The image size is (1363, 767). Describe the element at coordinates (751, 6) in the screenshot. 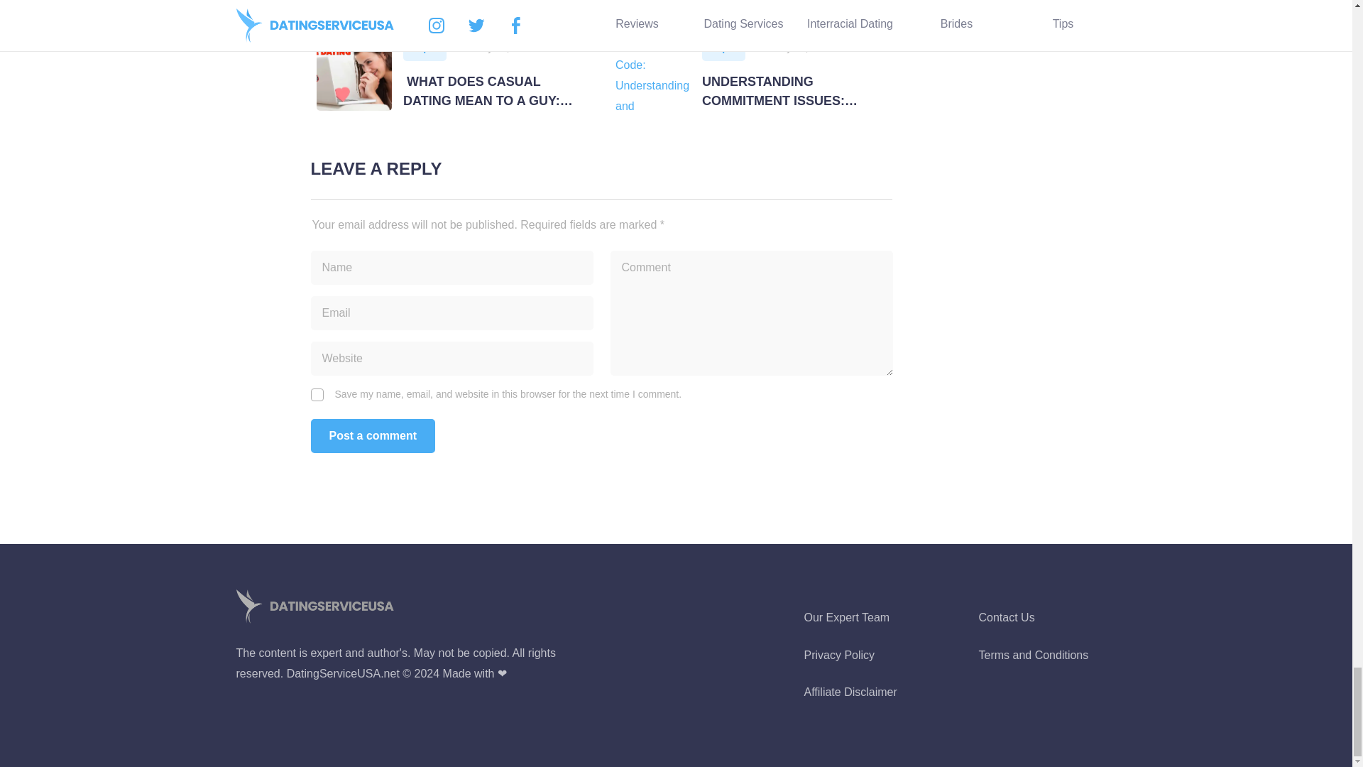

I see `Post a comment` at that location.